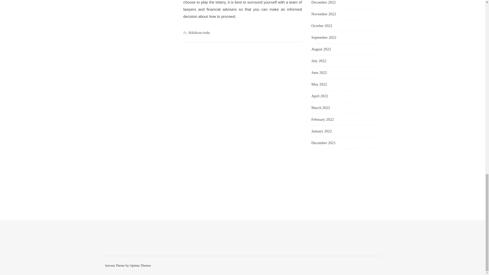 This screenshot has width=489, height=275. I want to click on Aikidosa-toda, so click(199, 33).